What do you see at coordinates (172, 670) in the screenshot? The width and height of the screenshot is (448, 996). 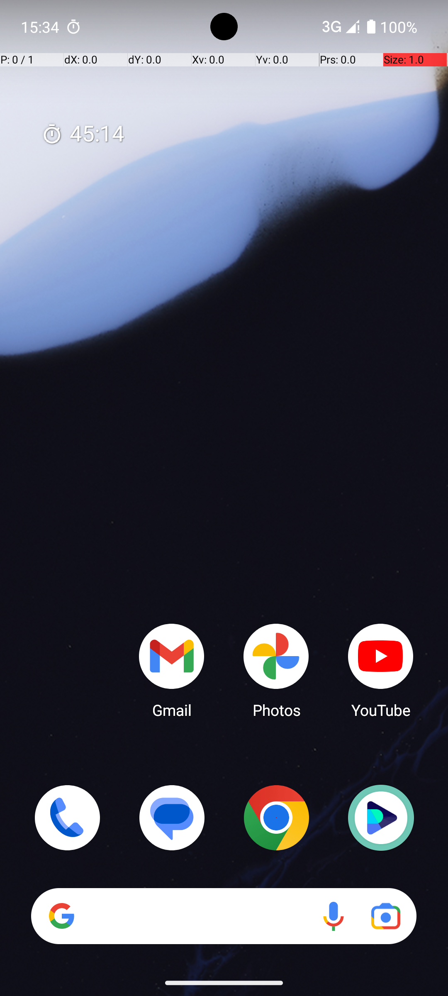 I see `Gmail` at bounding box center [172, 670].